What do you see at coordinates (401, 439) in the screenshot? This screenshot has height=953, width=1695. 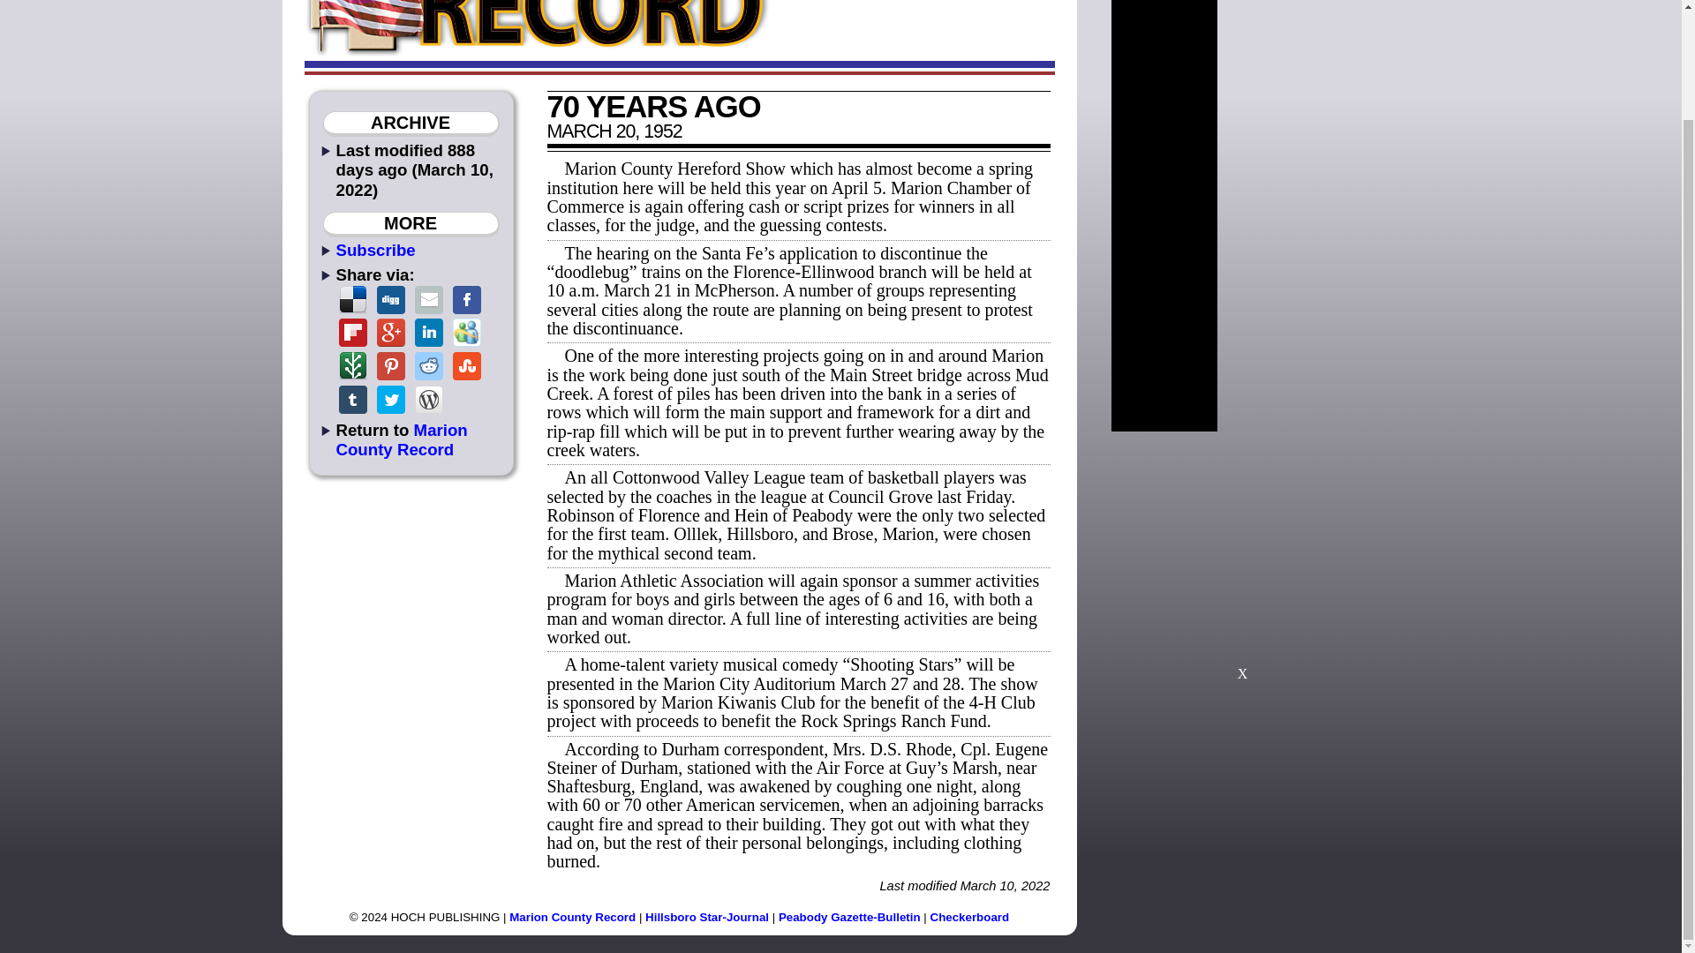 I see `Marion County Record` at bounding box center [401, 439].